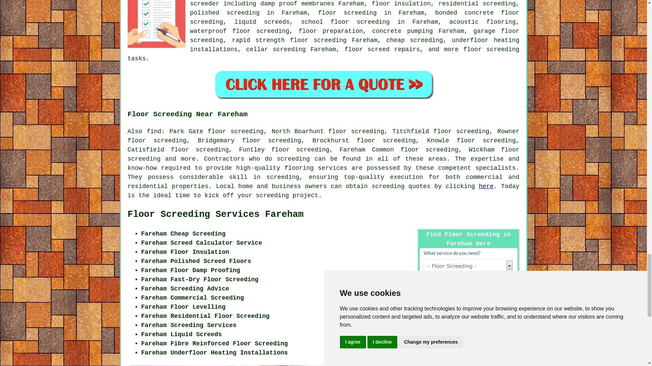  I want to click on screeding, so click(283, 177).